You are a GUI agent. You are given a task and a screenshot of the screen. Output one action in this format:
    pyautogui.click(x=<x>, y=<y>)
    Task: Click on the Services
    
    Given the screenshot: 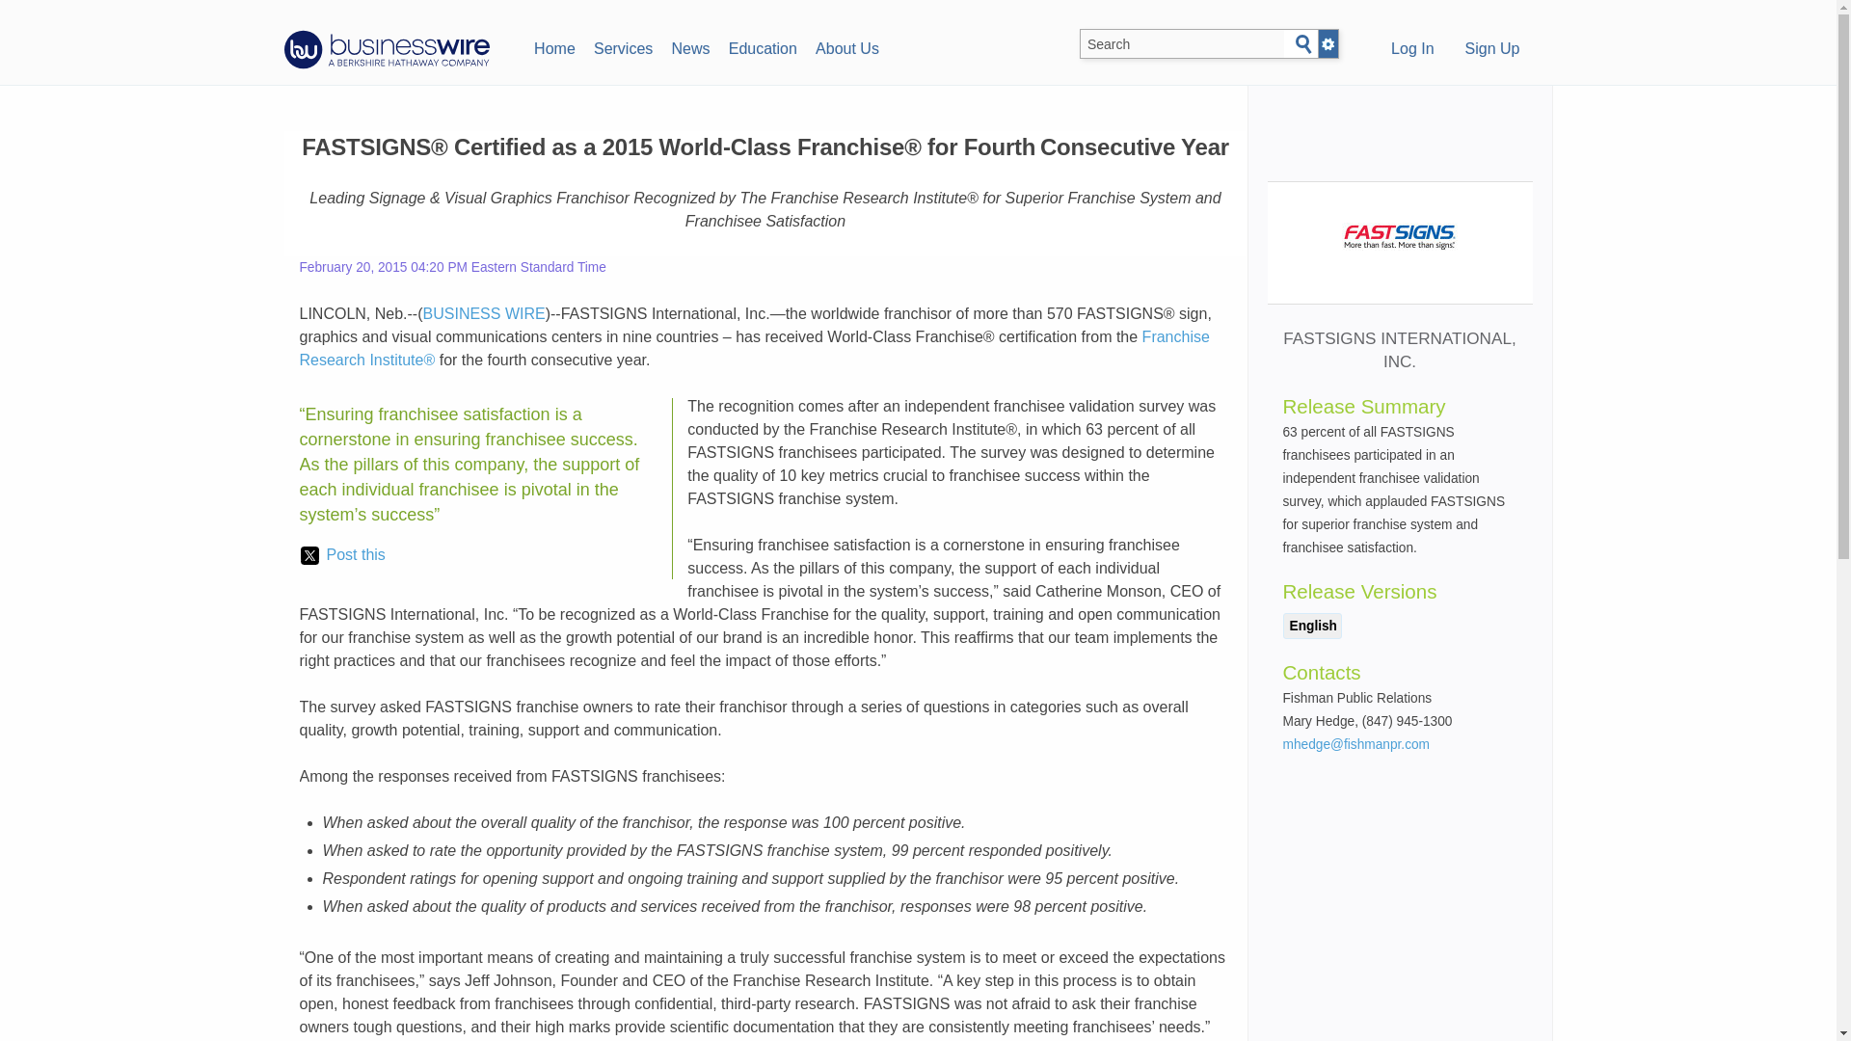 What is the action you would take?
    pyautogui.click(x=623, y=46)
    